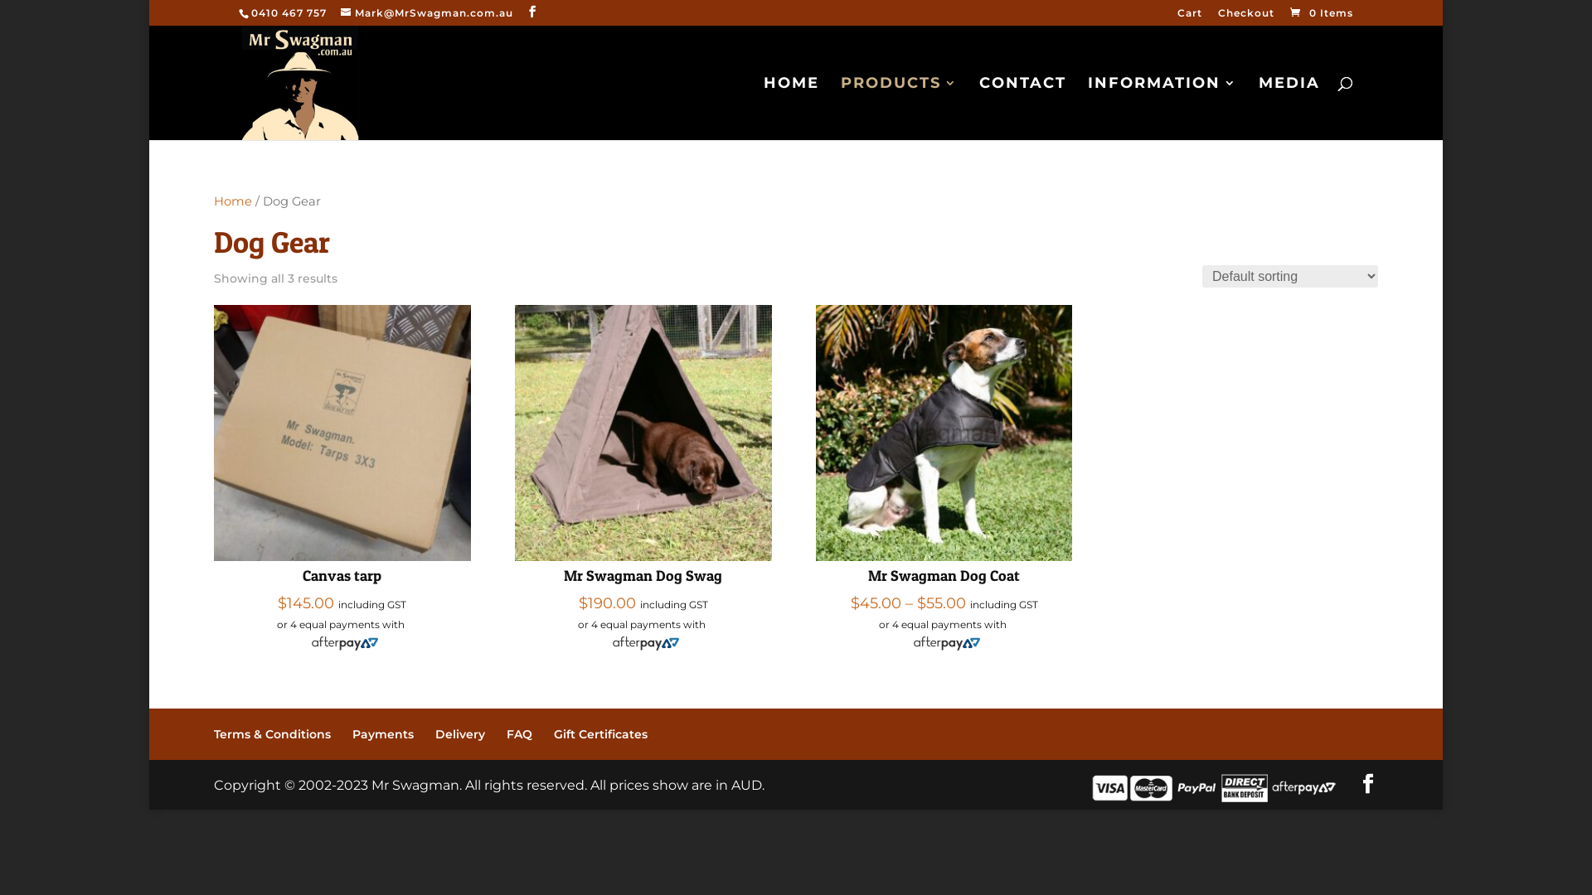 The height and width of the screenshot is (895, 1592). I want to click on Delivery, so click(460, 734).